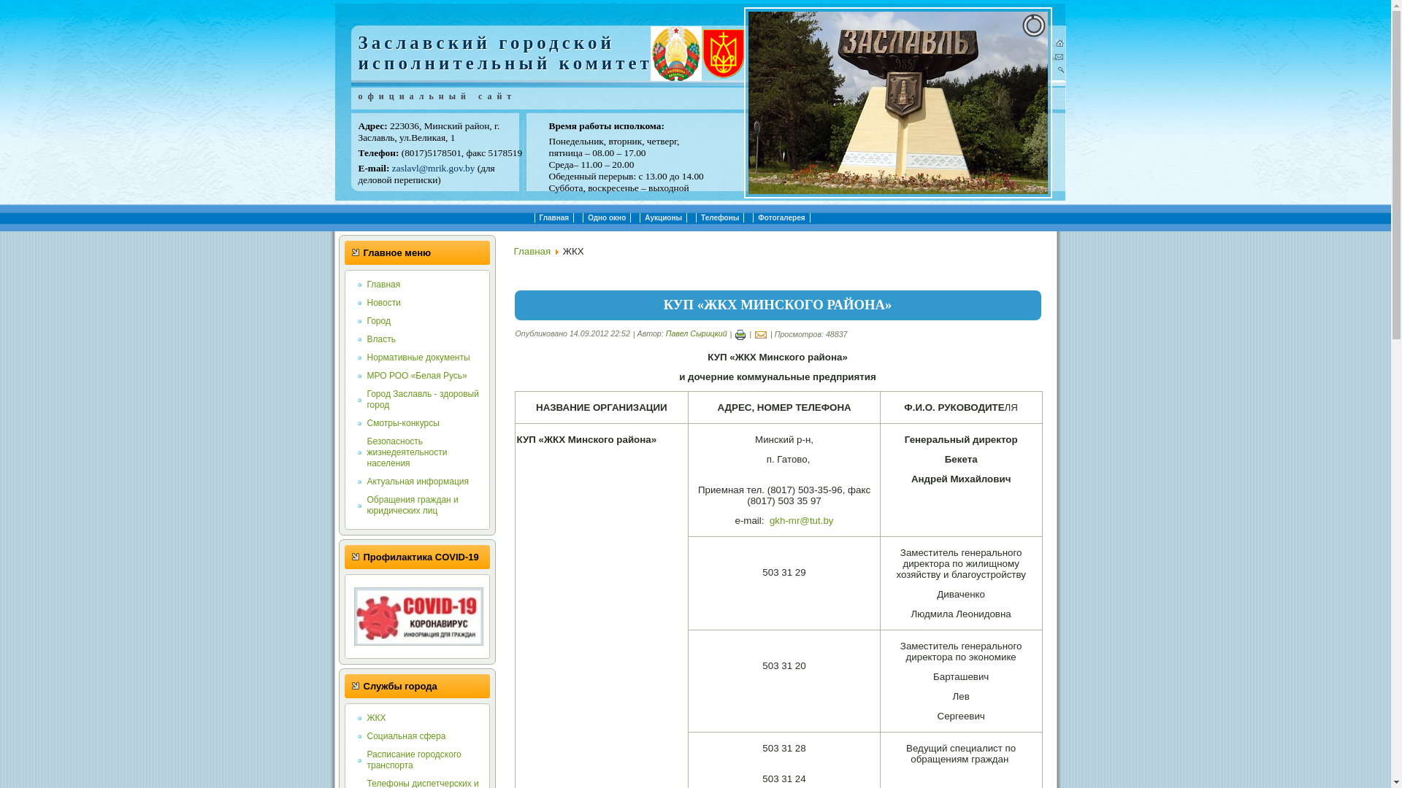  Describe the element at coordinates (434, 168) in the screenshot. I see `zaslavl@mrik.gov.by` at that location.